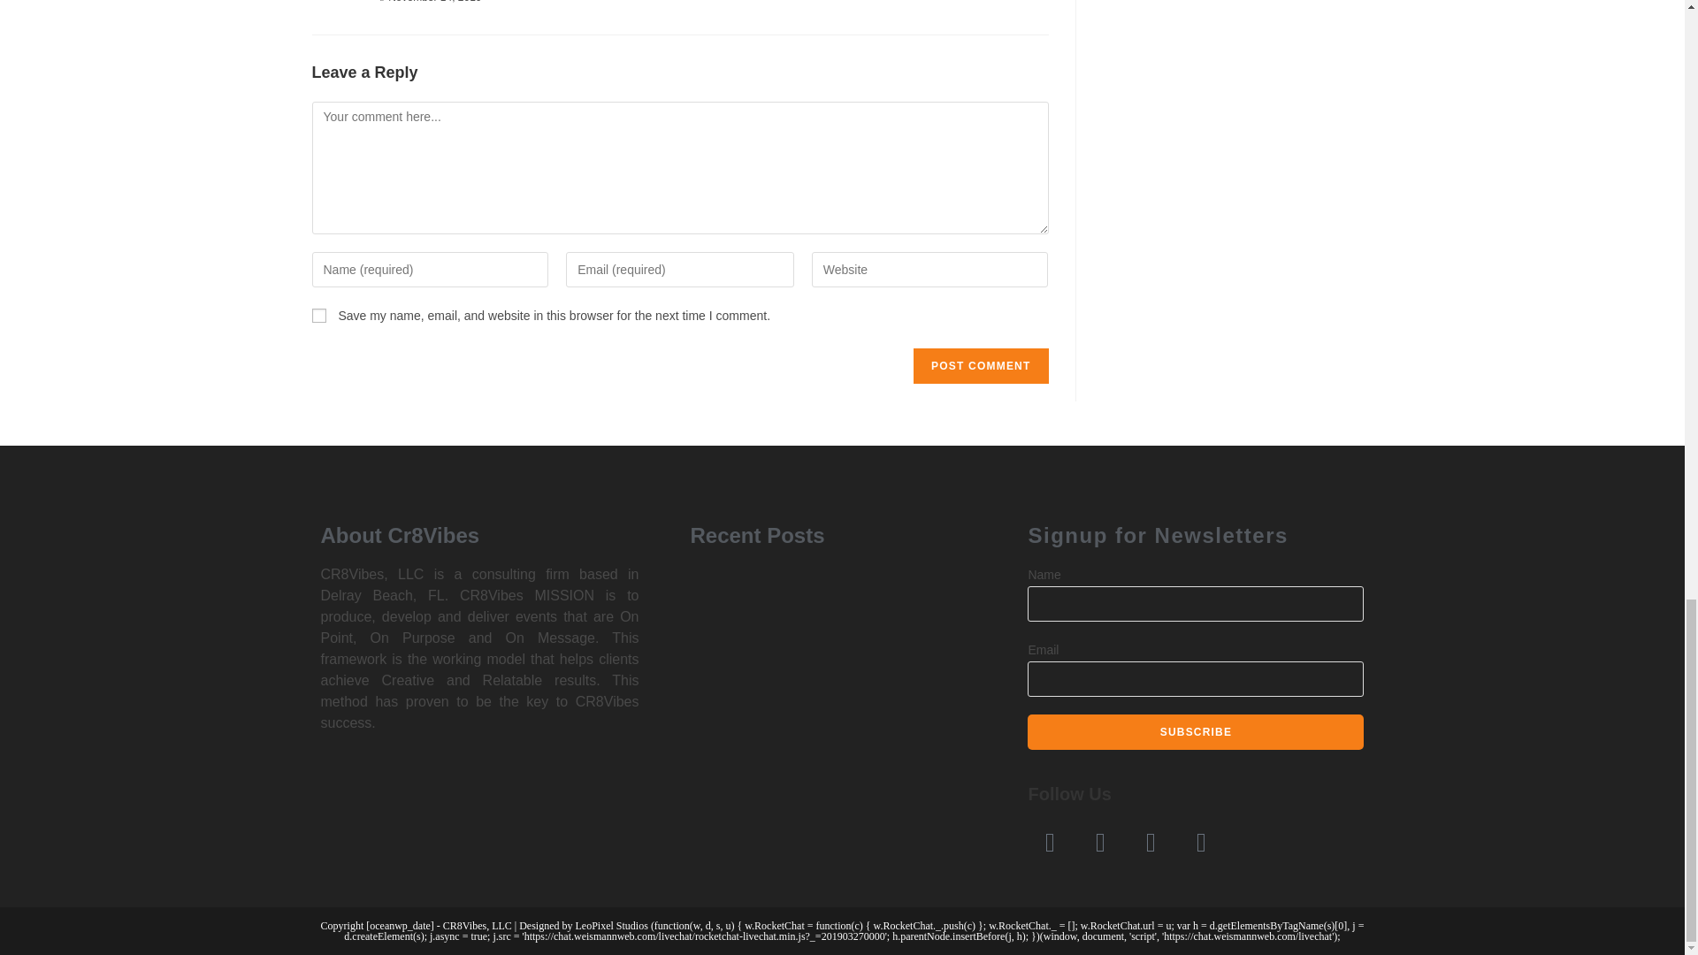 This screenshot has height=955, width=1698. What do you see at coordinates (1195, 731) in the screenshot?
I see `Subscribe` at bounding box center [1195, 731].